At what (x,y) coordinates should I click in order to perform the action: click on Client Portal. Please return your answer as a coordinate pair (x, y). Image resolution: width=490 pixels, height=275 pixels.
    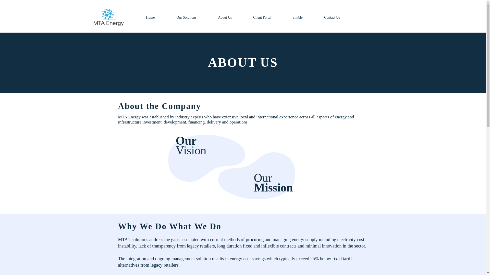
    Looking at the image, I should click on (262, 17).